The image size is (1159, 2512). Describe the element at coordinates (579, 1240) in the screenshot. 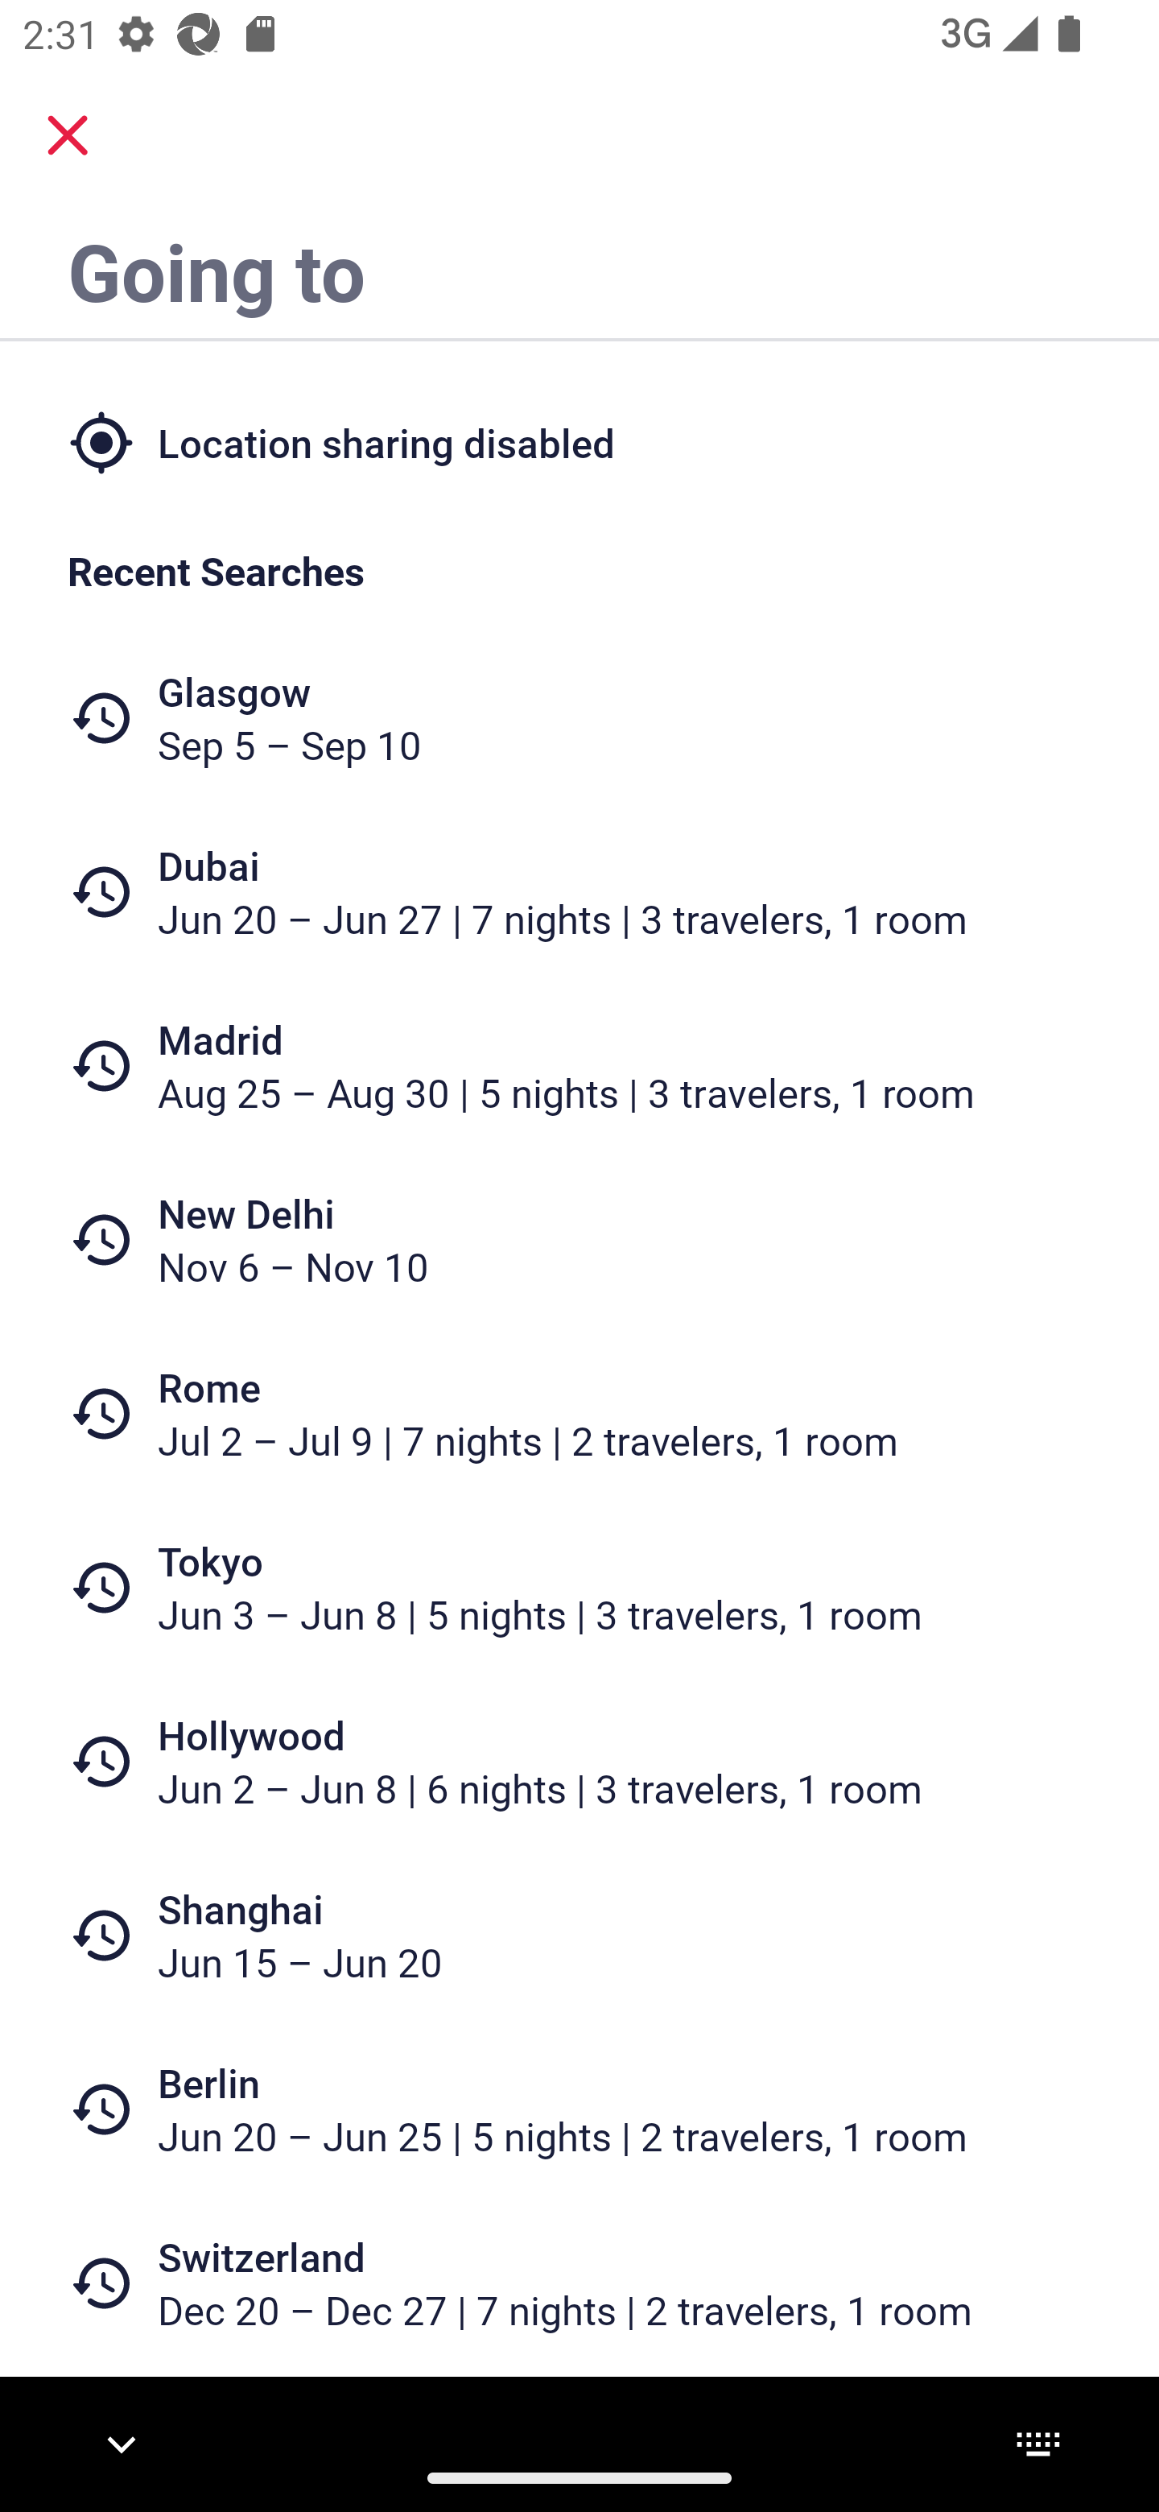

I see `New Delhi Nov 6 – Nov 10` at that location.